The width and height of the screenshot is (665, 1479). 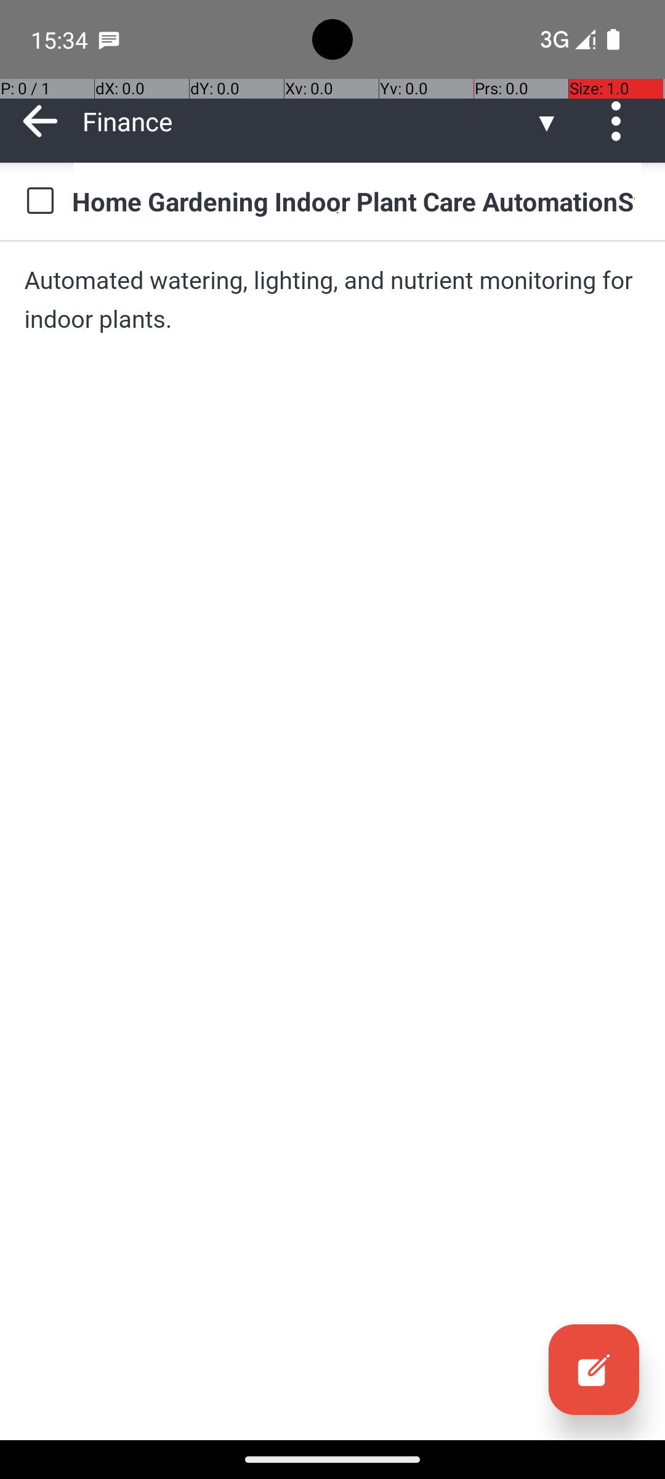 I want to click on Finance, so click(x=308, y=121).